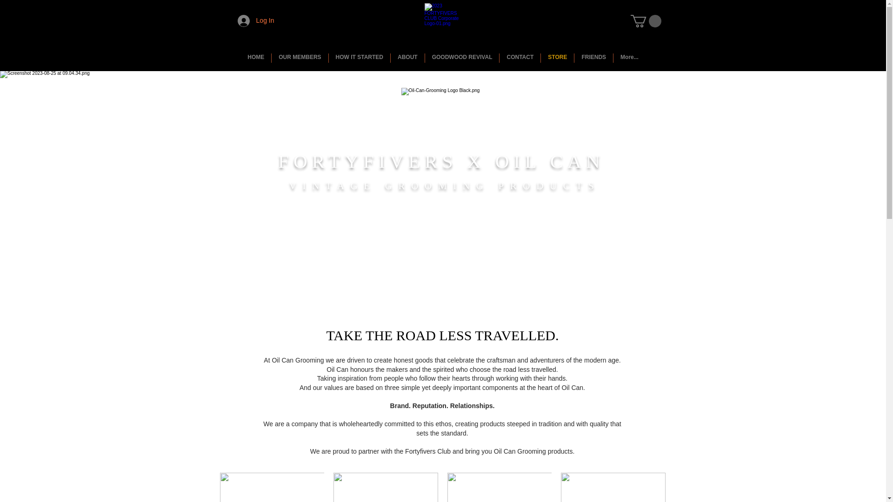 Image resolution: width=893 pixels, height=502 pixels. Describe the element at coordinates (520, 58) in the screenshot. I see `CONTACT` at that location.